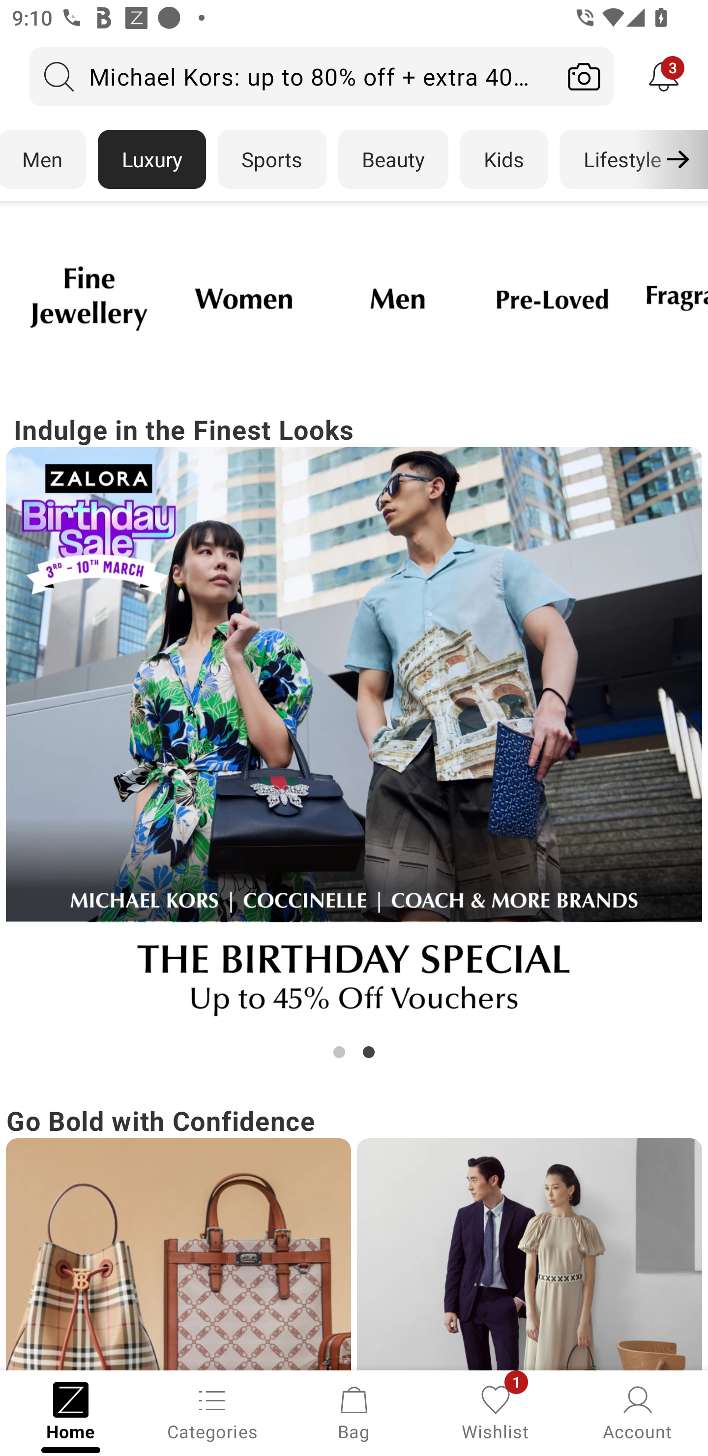 This screenshot has width=708, height=1456. What do you see at coordinates (552, 298) in the screenshot?
I see `Campaign banner` at bounding box center [552, 298].